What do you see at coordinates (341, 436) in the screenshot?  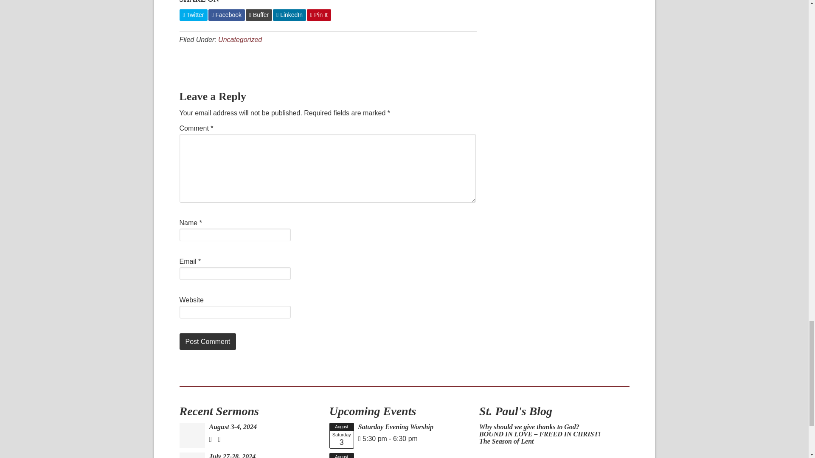 I see `Saturday Evening Worship` at bounding box center [341, 436].